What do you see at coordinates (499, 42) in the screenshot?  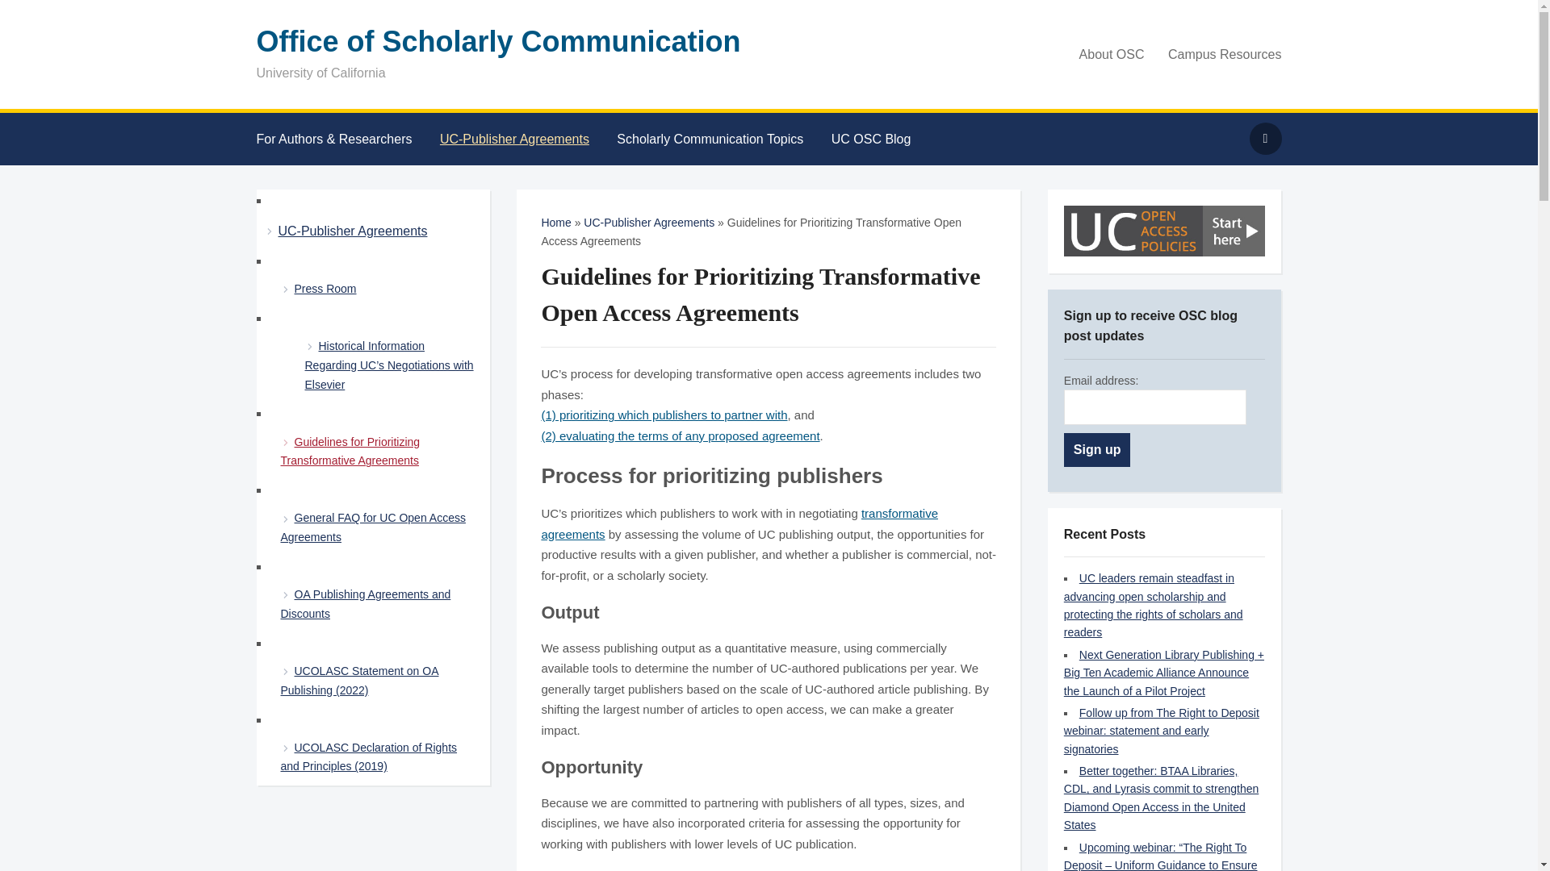 I see `Office of Scholarly Communication` at bounding box center [499, 42].